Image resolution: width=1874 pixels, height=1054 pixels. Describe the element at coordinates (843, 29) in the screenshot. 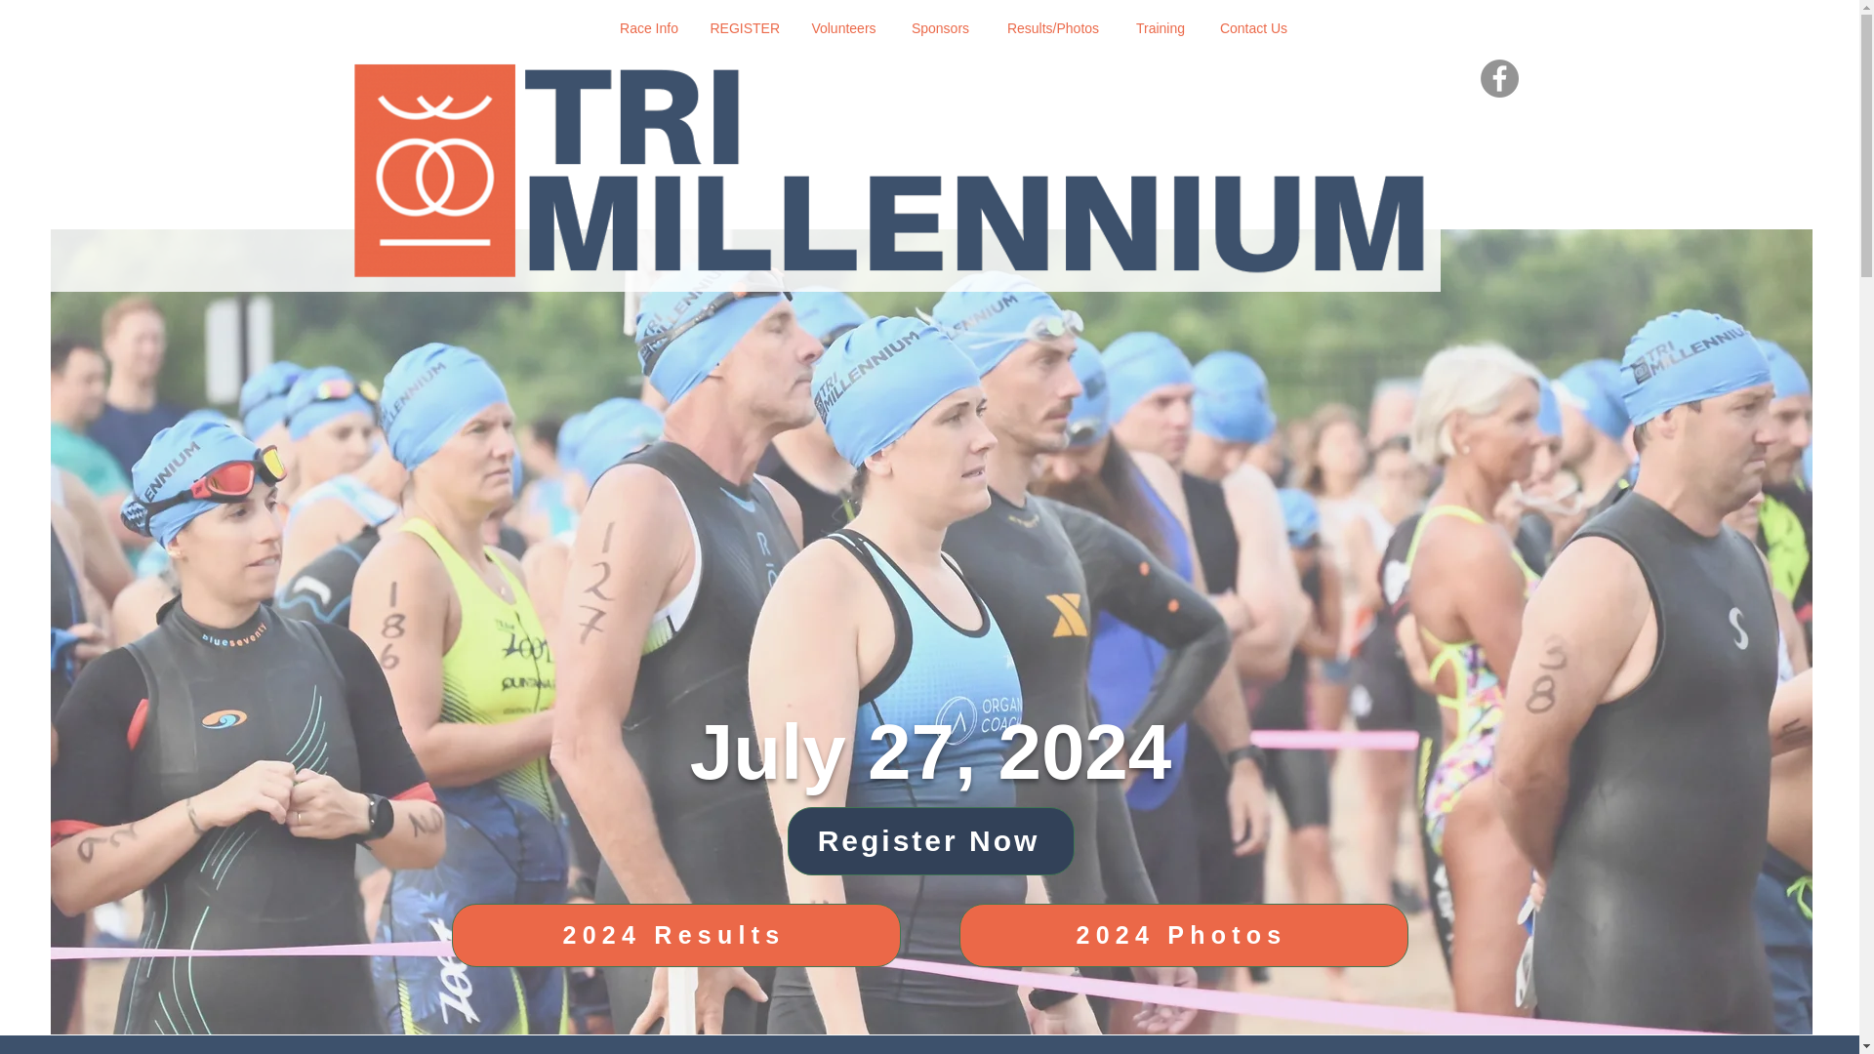

I see `Volunteers` at that location.